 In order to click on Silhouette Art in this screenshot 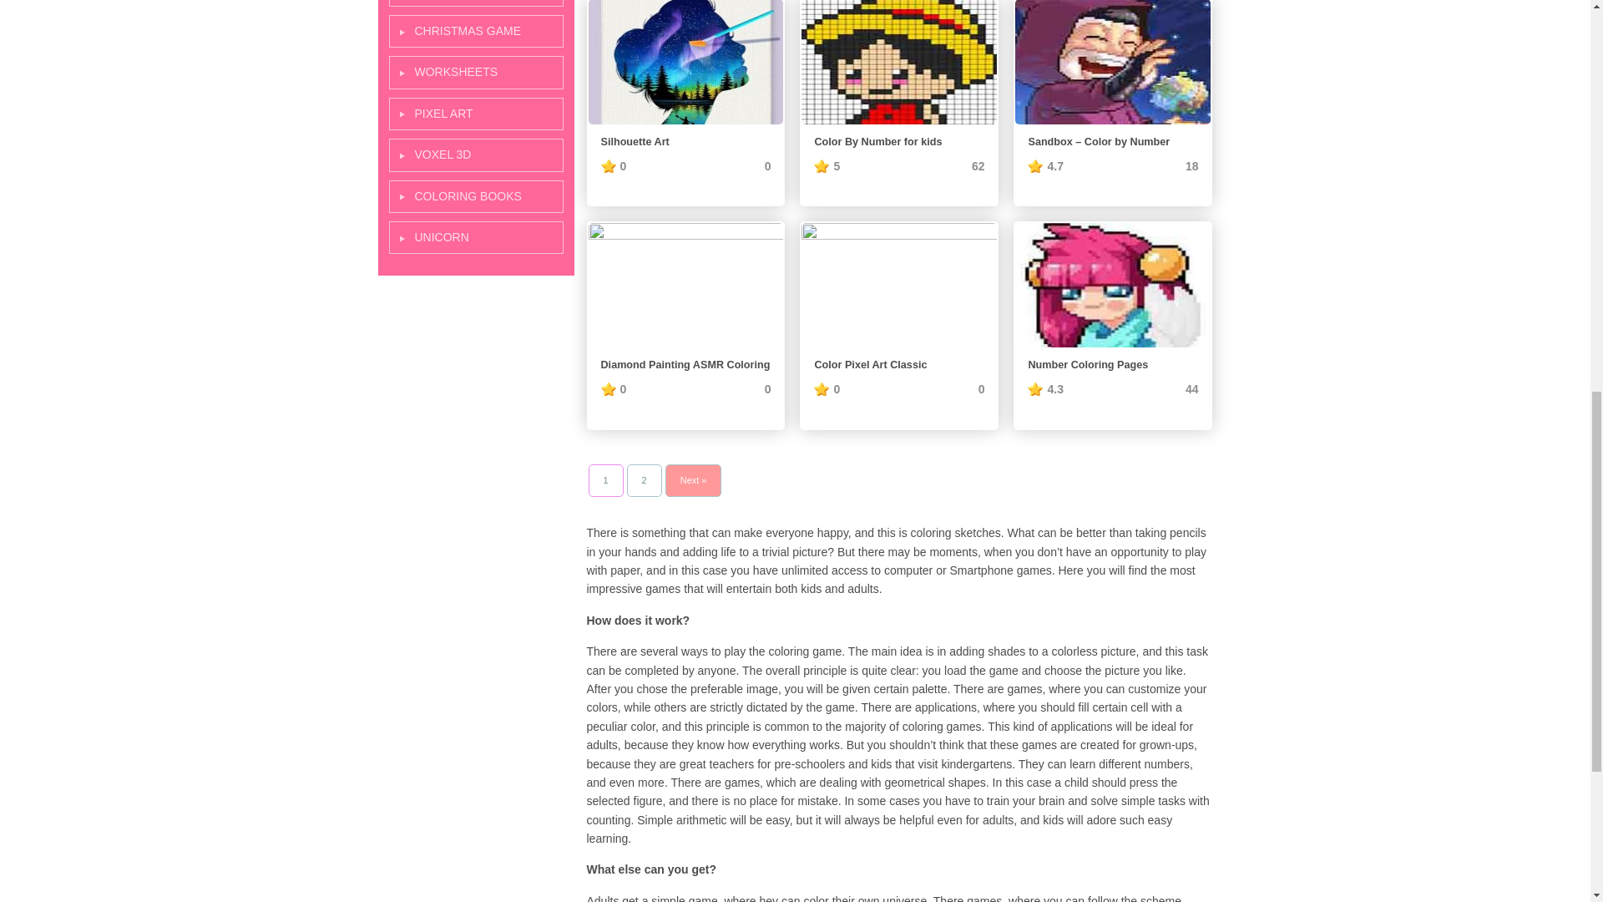, I will do `click(685, 62)`.